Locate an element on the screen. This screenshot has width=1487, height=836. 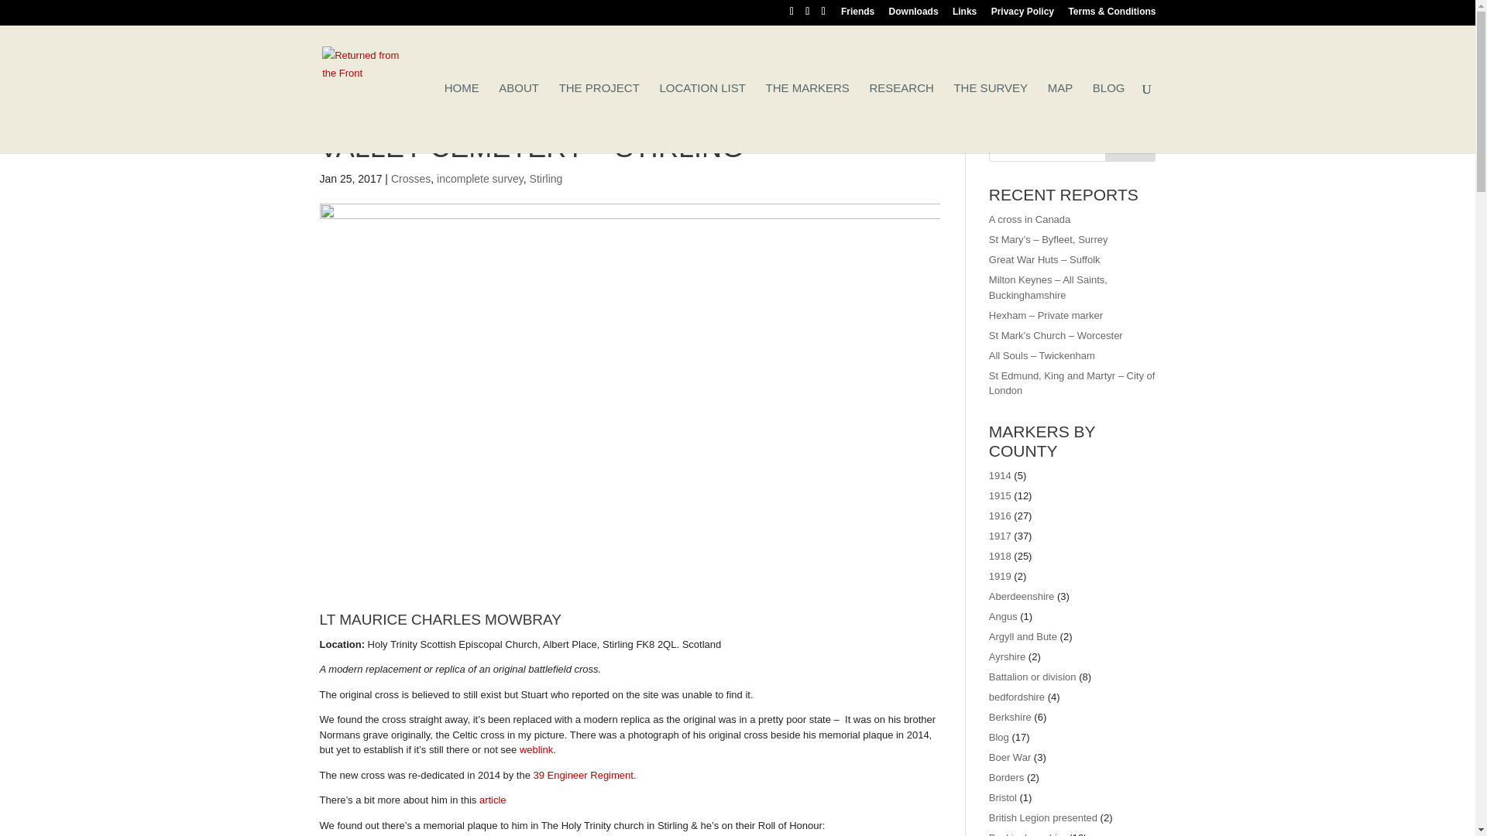
39 Engineer Regiment. is located at coordinates (585, 774).